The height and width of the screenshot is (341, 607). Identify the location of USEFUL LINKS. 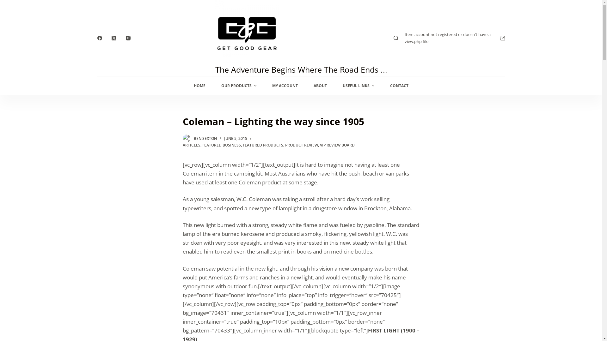
(359, 86).